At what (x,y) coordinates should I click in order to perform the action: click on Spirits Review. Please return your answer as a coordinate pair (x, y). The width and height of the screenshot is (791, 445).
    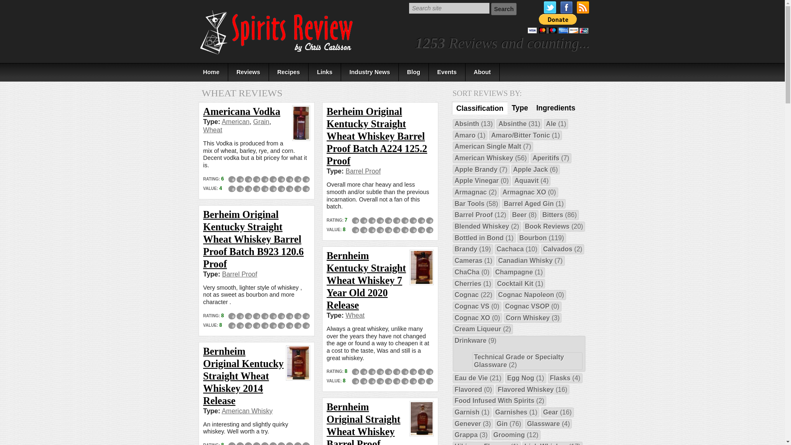
    Looking at the image, I should click on (277, 32).